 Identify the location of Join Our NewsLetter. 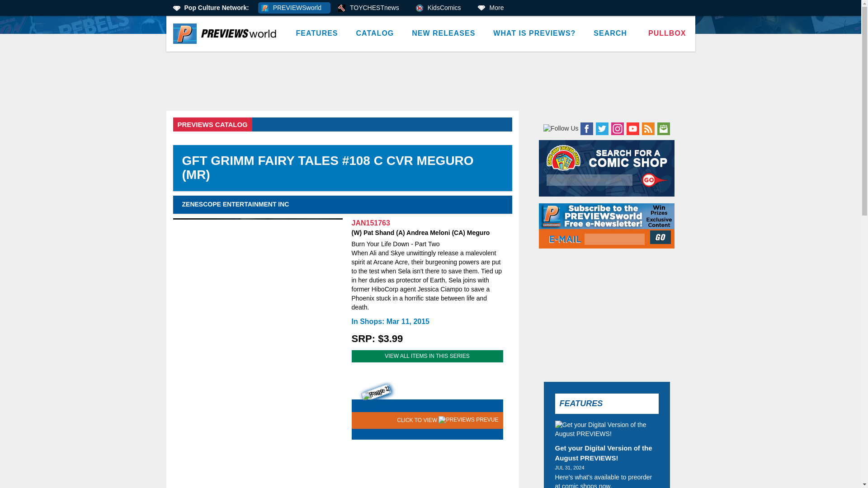
(661, 237).